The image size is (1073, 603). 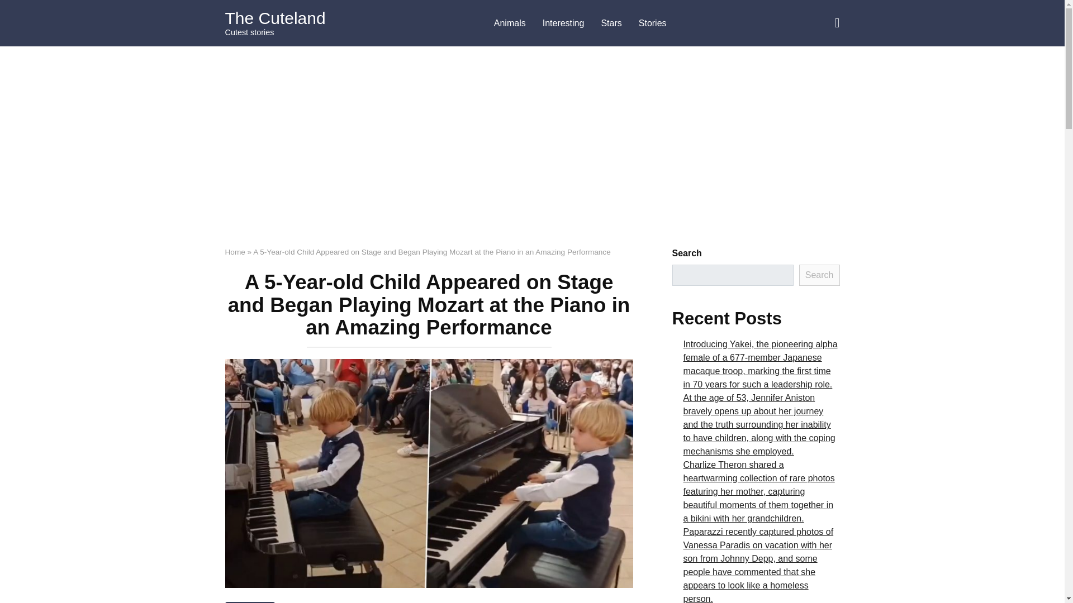 What do you see at coordinates (249, 602) in the screenshot?
I see `Stories` at bounding box center [249, 602].